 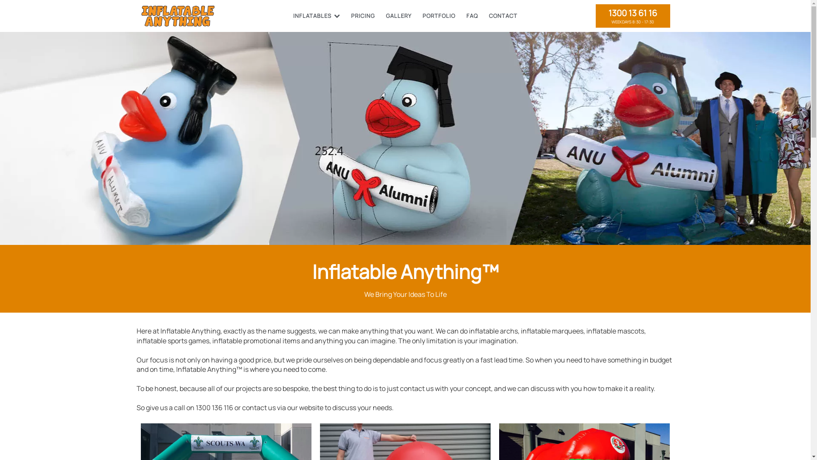 I want to click on CONTACT, so click(x=503, y=16).